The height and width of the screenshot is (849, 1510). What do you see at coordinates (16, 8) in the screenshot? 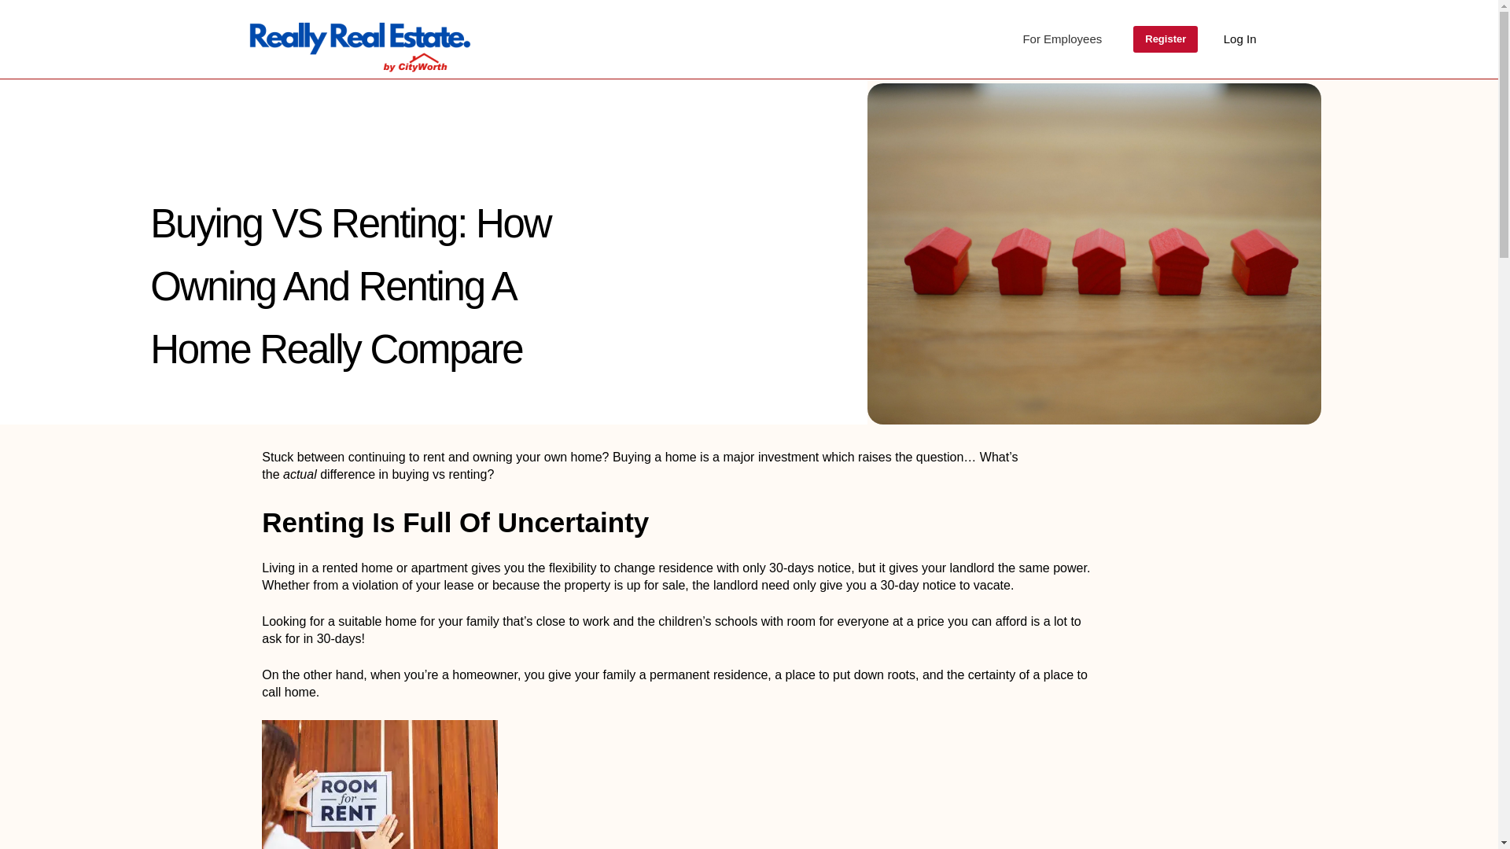
I see `Skip to content` at bounding box center [16, 8].